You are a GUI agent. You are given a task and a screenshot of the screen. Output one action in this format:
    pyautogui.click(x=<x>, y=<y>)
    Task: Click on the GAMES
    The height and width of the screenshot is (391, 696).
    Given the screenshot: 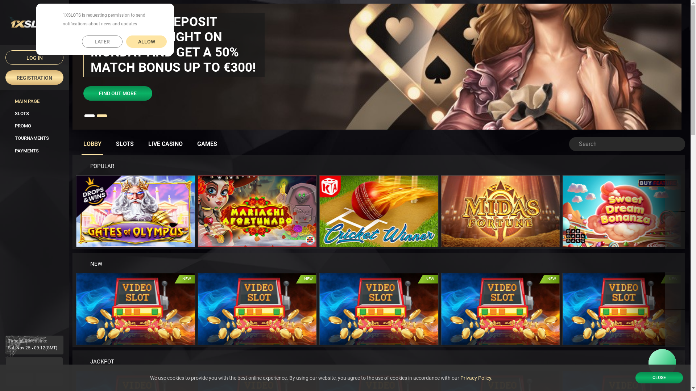 What is the action you would take?
    pyautogui.click(x=207, y=144)
    